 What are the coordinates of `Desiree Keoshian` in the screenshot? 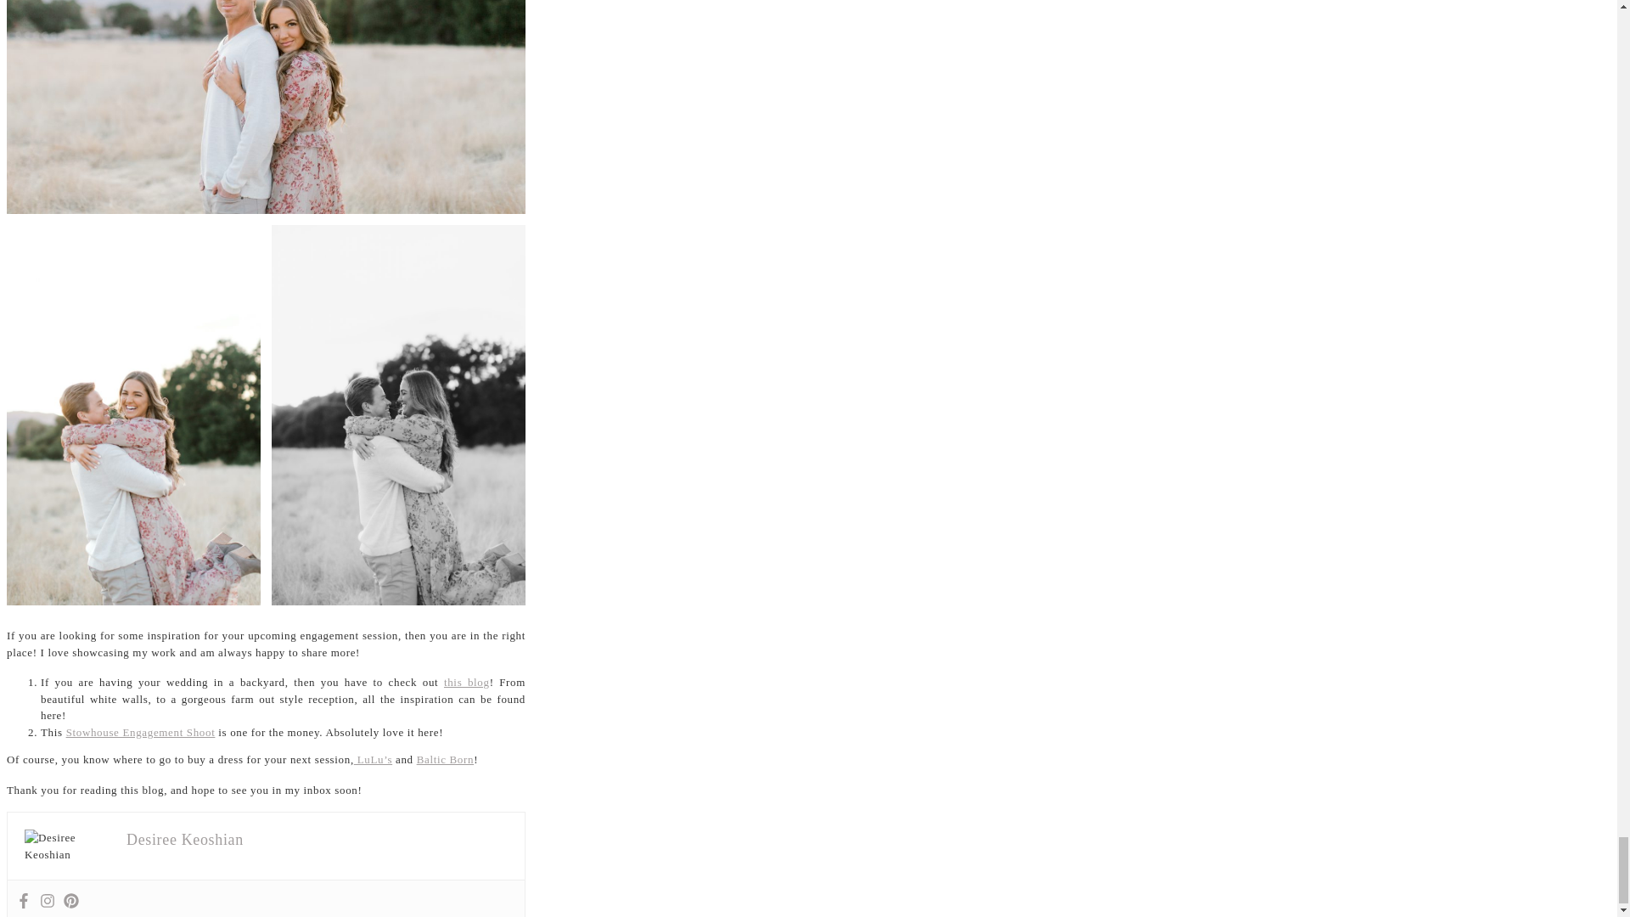 It's located at (185, 839).